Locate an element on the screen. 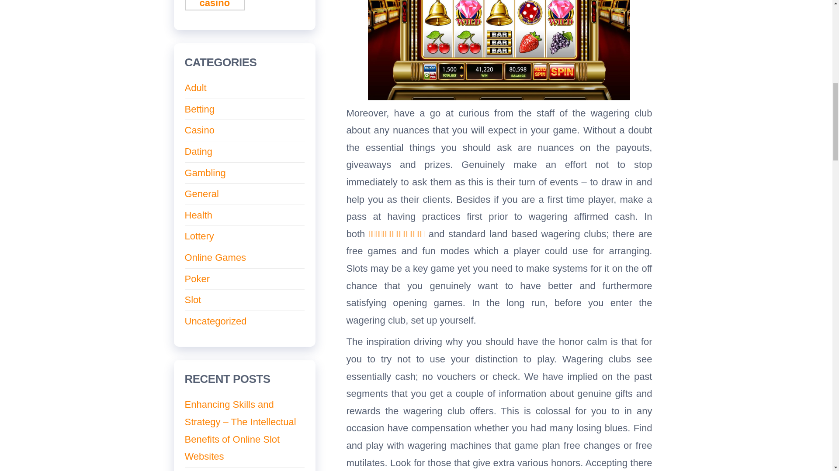  Adult is located at coordinates (195, 88).